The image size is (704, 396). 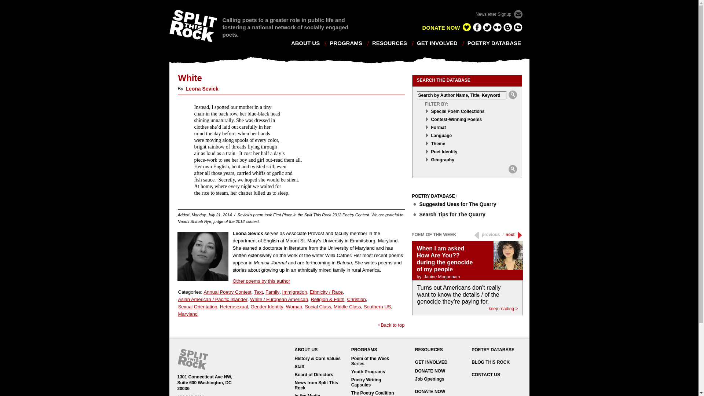 I want to click on facebook, so click(x=477, y=27).